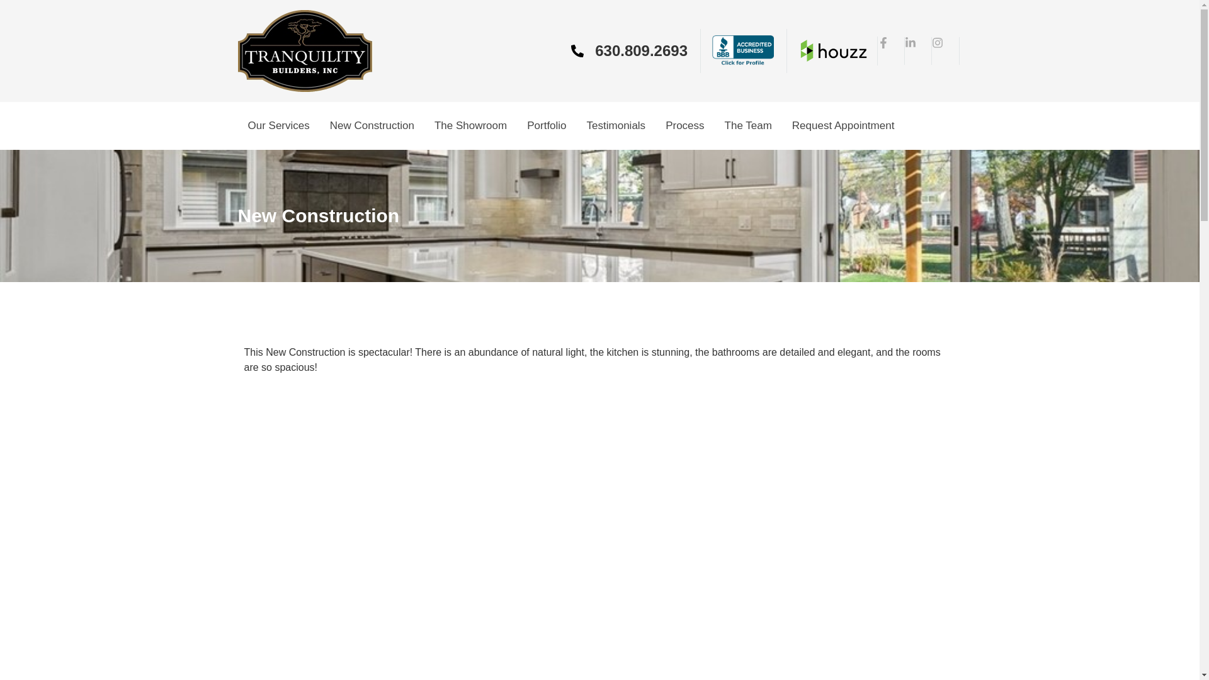 The image size is (1209, 680). I want to click on 630.809.2693, so click(629, 50).